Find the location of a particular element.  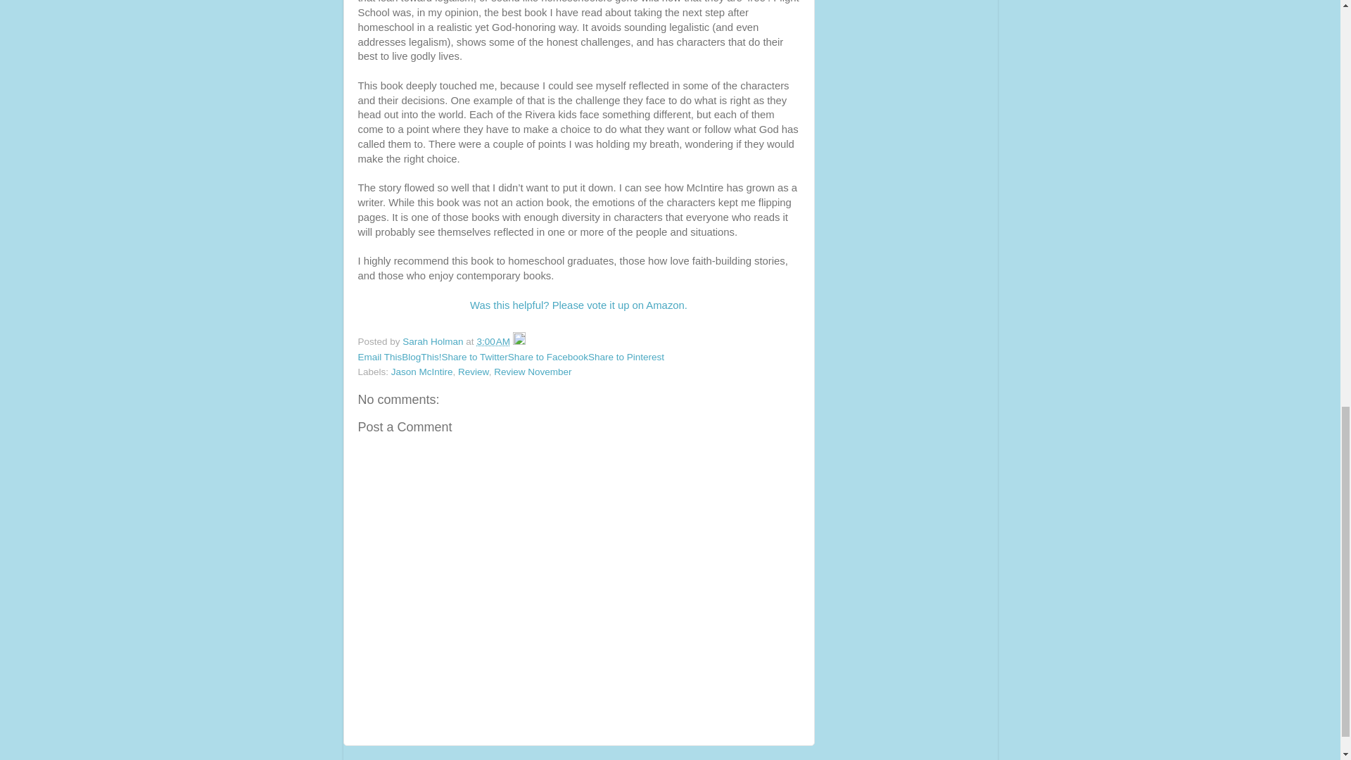

Edit Post is located at coordinates (519, 341).